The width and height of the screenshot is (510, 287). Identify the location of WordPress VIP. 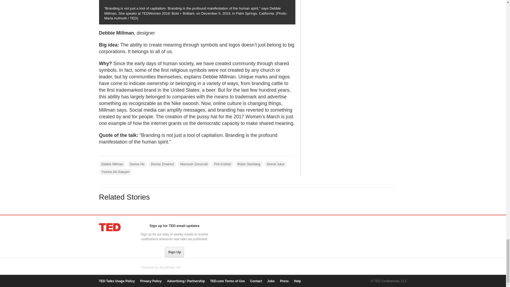
(170, 268).